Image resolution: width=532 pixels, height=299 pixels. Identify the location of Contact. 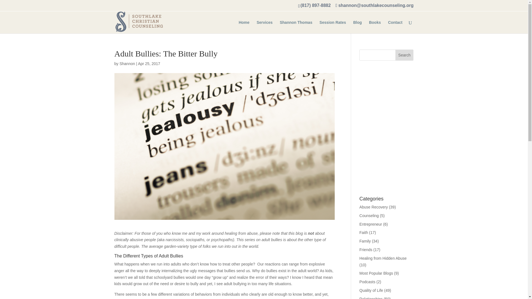
(395, 27).